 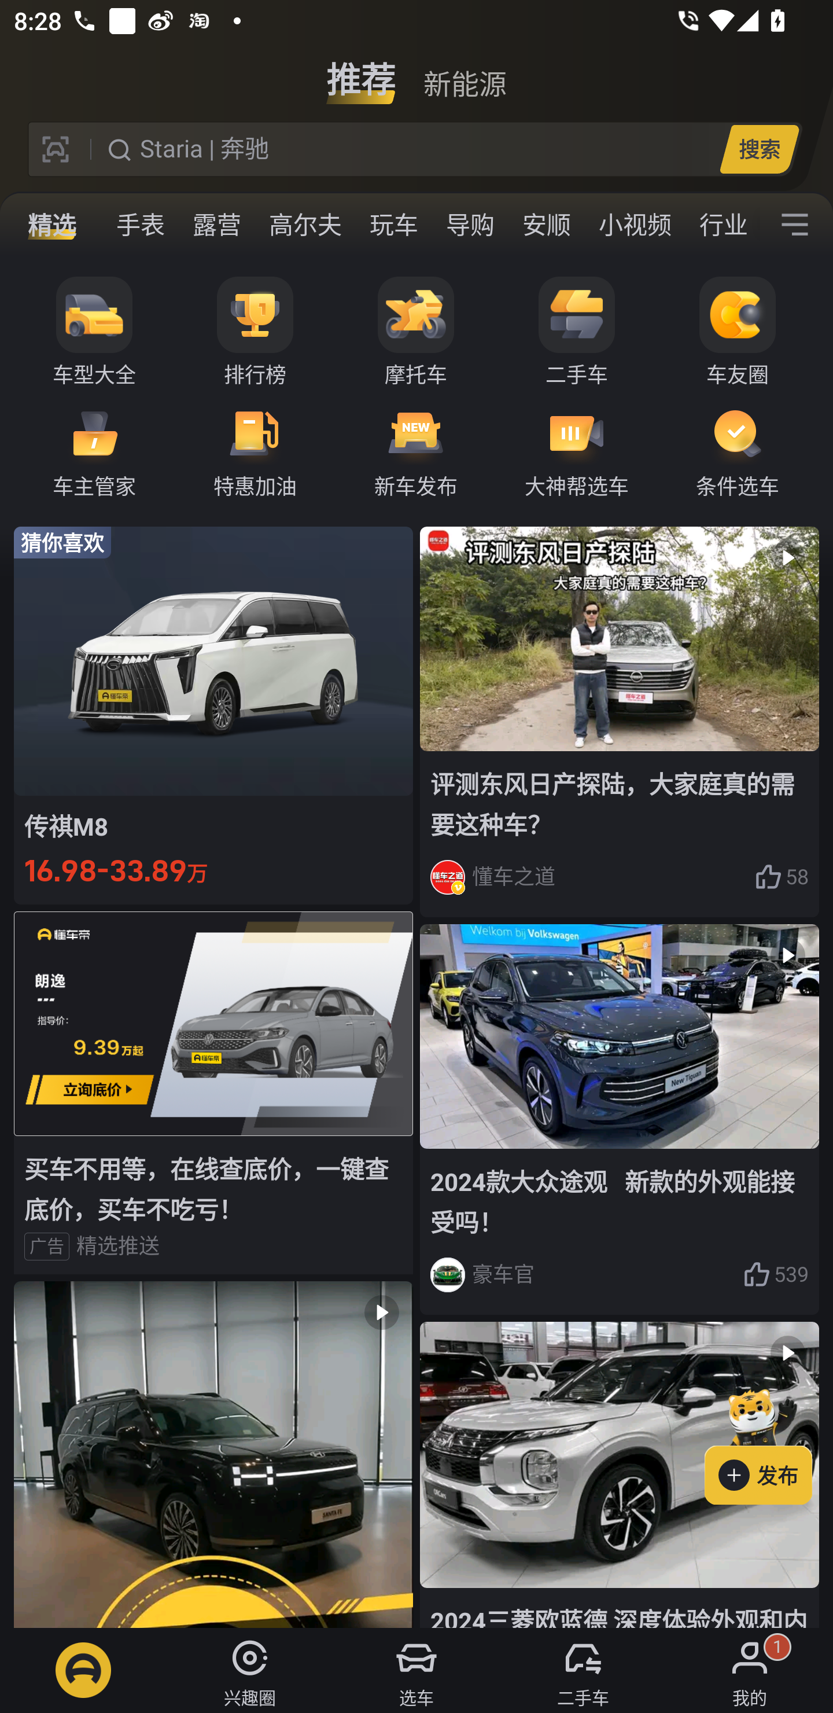 What do you see at coordinates (361, 72) in the screenshot?
I see `推荐` at bounding box center [361, 72].